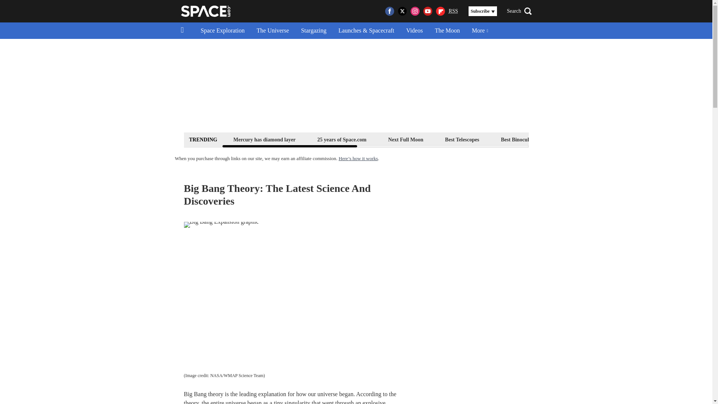  I want to click on Really Simple Syndication, so click(453, 10).